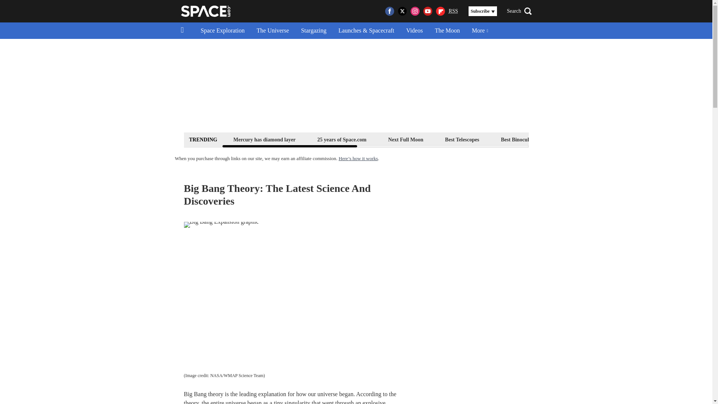  I want to click on Really Simple Syndication, so click(453, 10).